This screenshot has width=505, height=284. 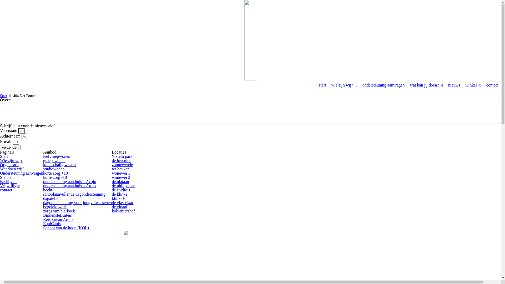 What do you see at coordinates (55, 173) in the screenshot?
I see `korte zorg +18` at bounding box center [55, 173].